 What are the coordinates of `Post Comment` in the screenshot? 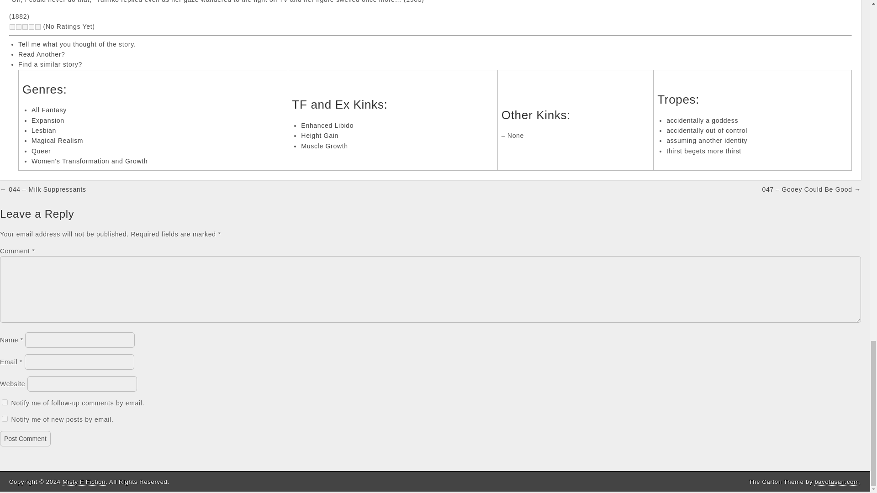 It's located at (26, 438).